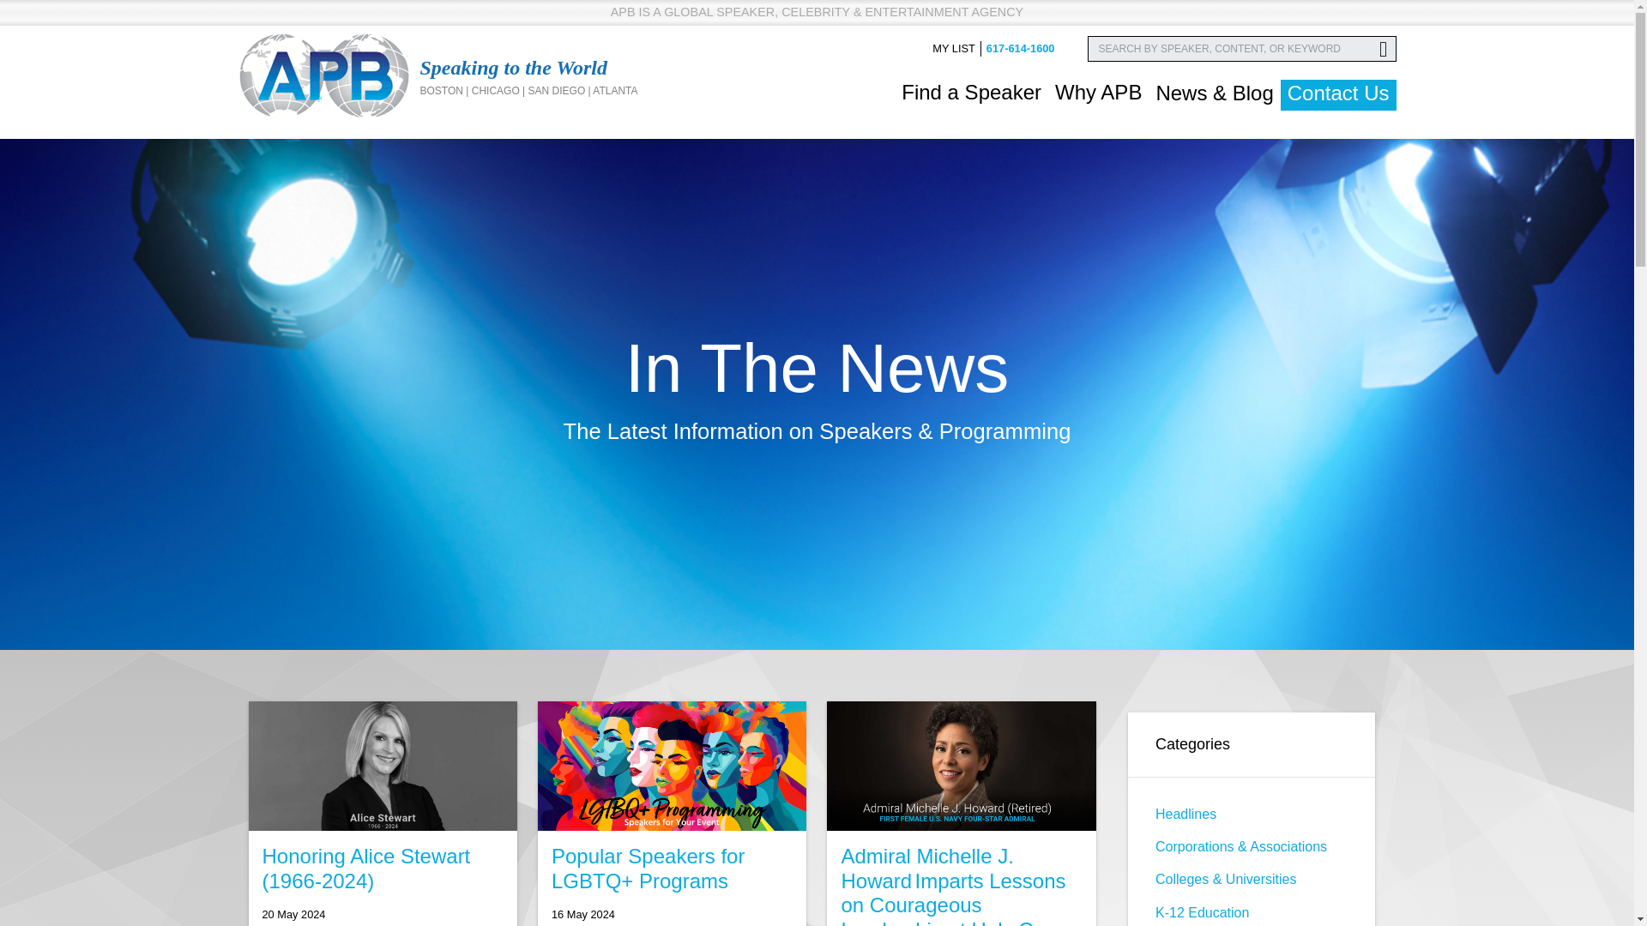 The width and height of the screenshot is (1647, 926). What do you see at coordinates (953, 48) in the screenshot?
I see `MY LIST` at bounding box center [953, 48].